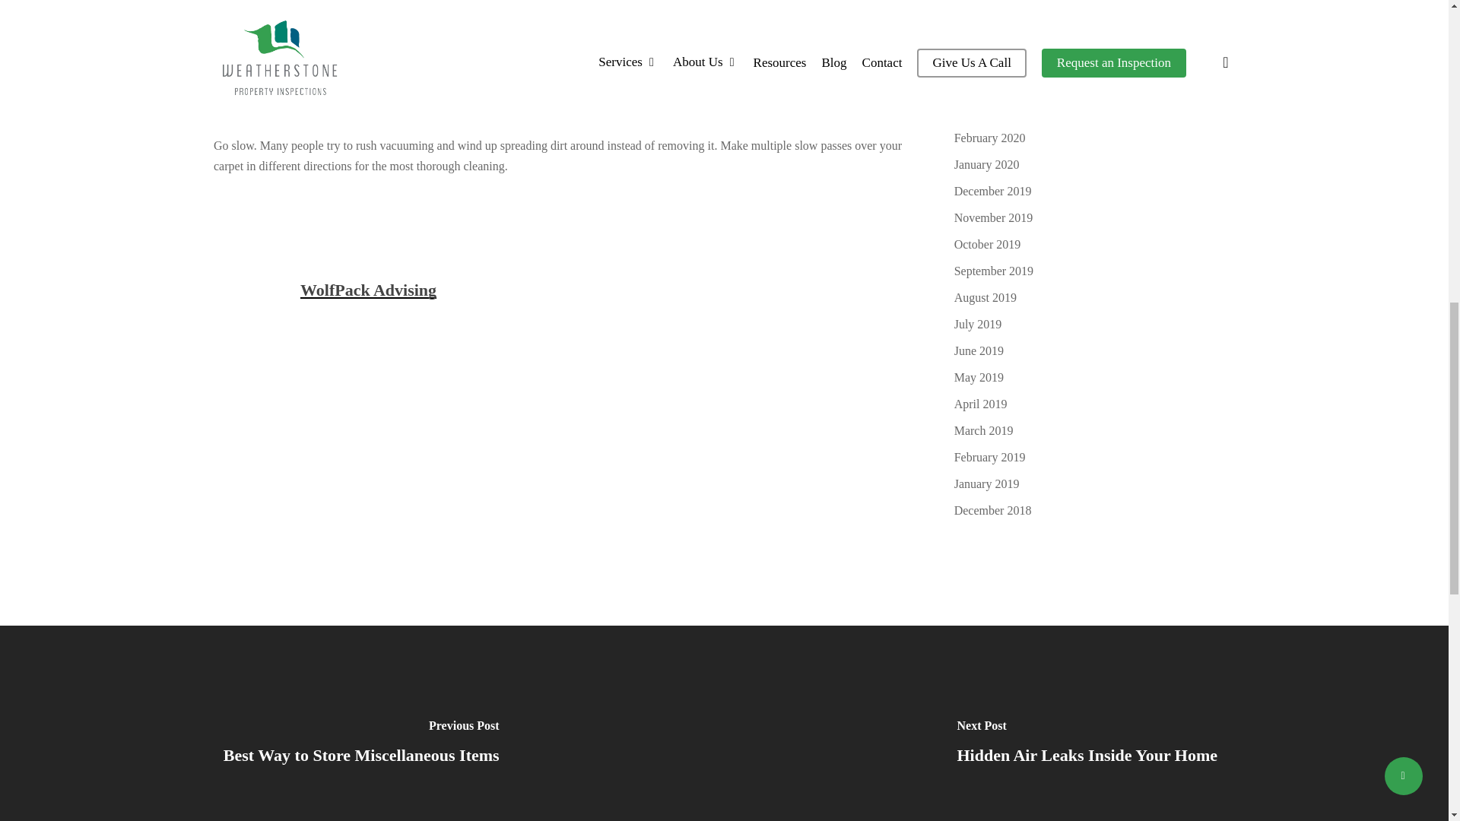 The width and height of the screenshot is (1460, 821). What do you see at coordinates (1095, 85) in the screenshot?
I see `April 2020` at bounding box center [1095, 85].